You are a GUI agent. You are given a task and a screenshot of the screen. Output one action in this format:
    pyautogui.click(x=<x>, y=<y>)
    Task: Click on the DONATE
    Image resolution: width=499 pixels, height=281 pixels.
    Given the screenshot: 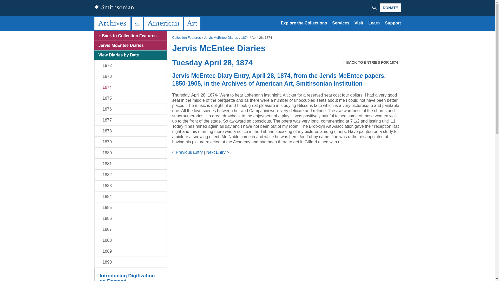 What is the action you would take?
    pyautogui.click(x=390, y=8)
    